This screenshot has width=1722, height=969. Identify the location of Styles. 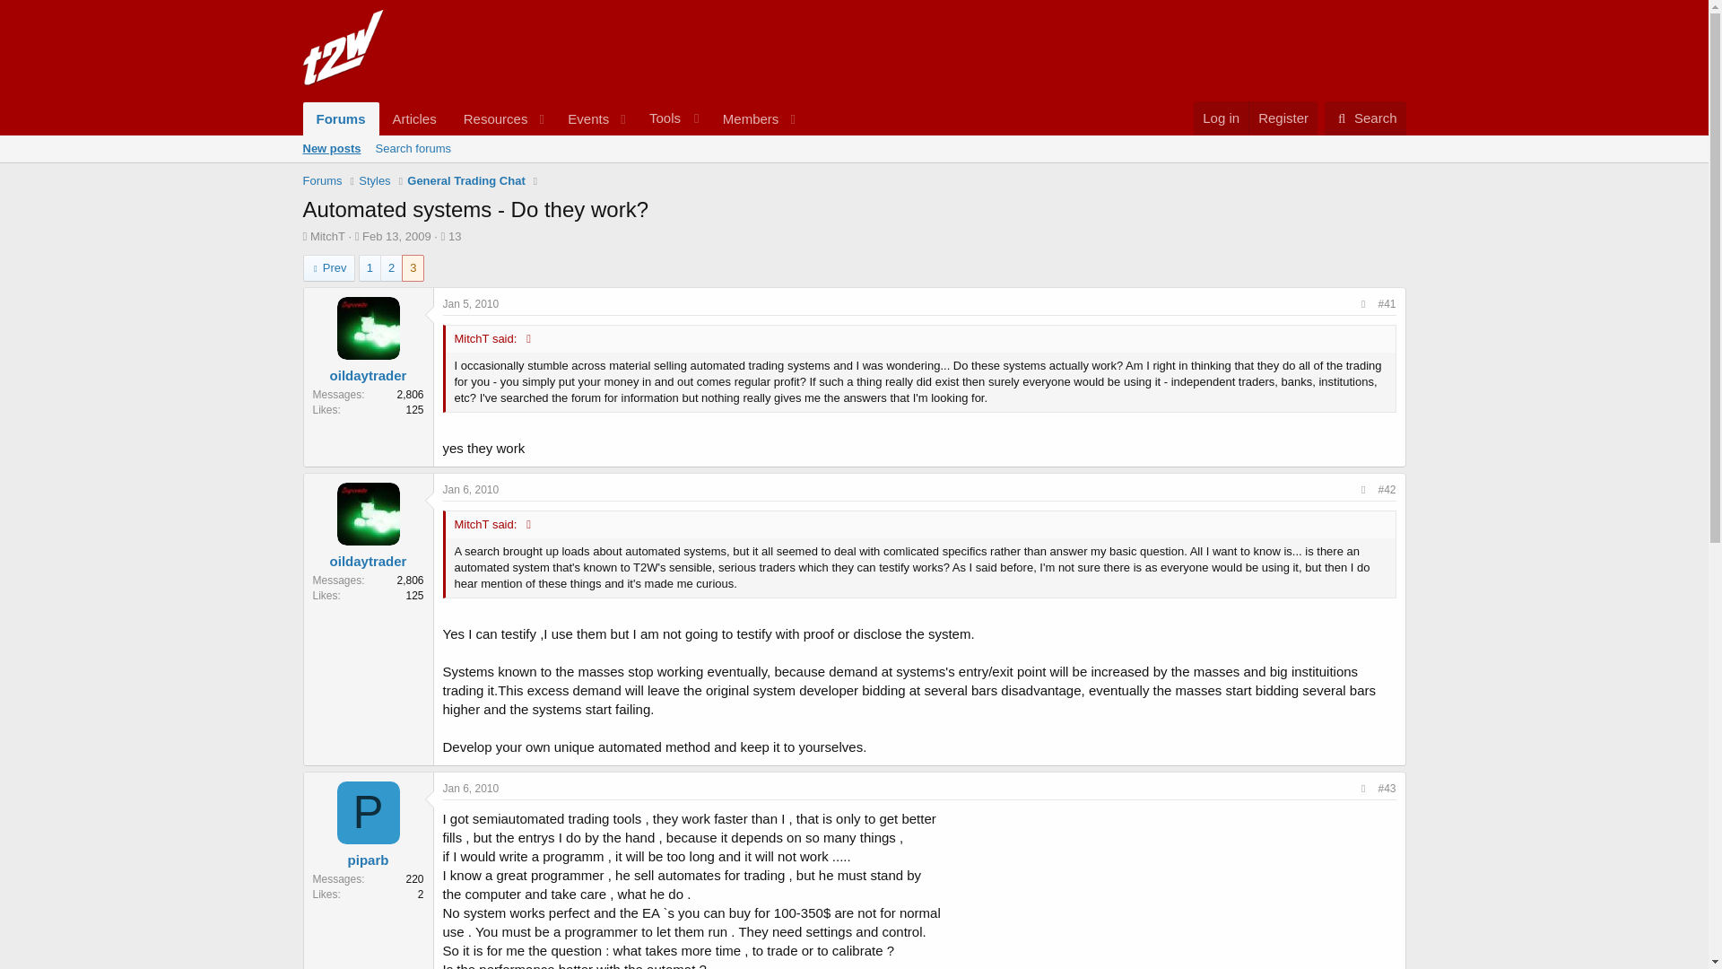
(374, 181).